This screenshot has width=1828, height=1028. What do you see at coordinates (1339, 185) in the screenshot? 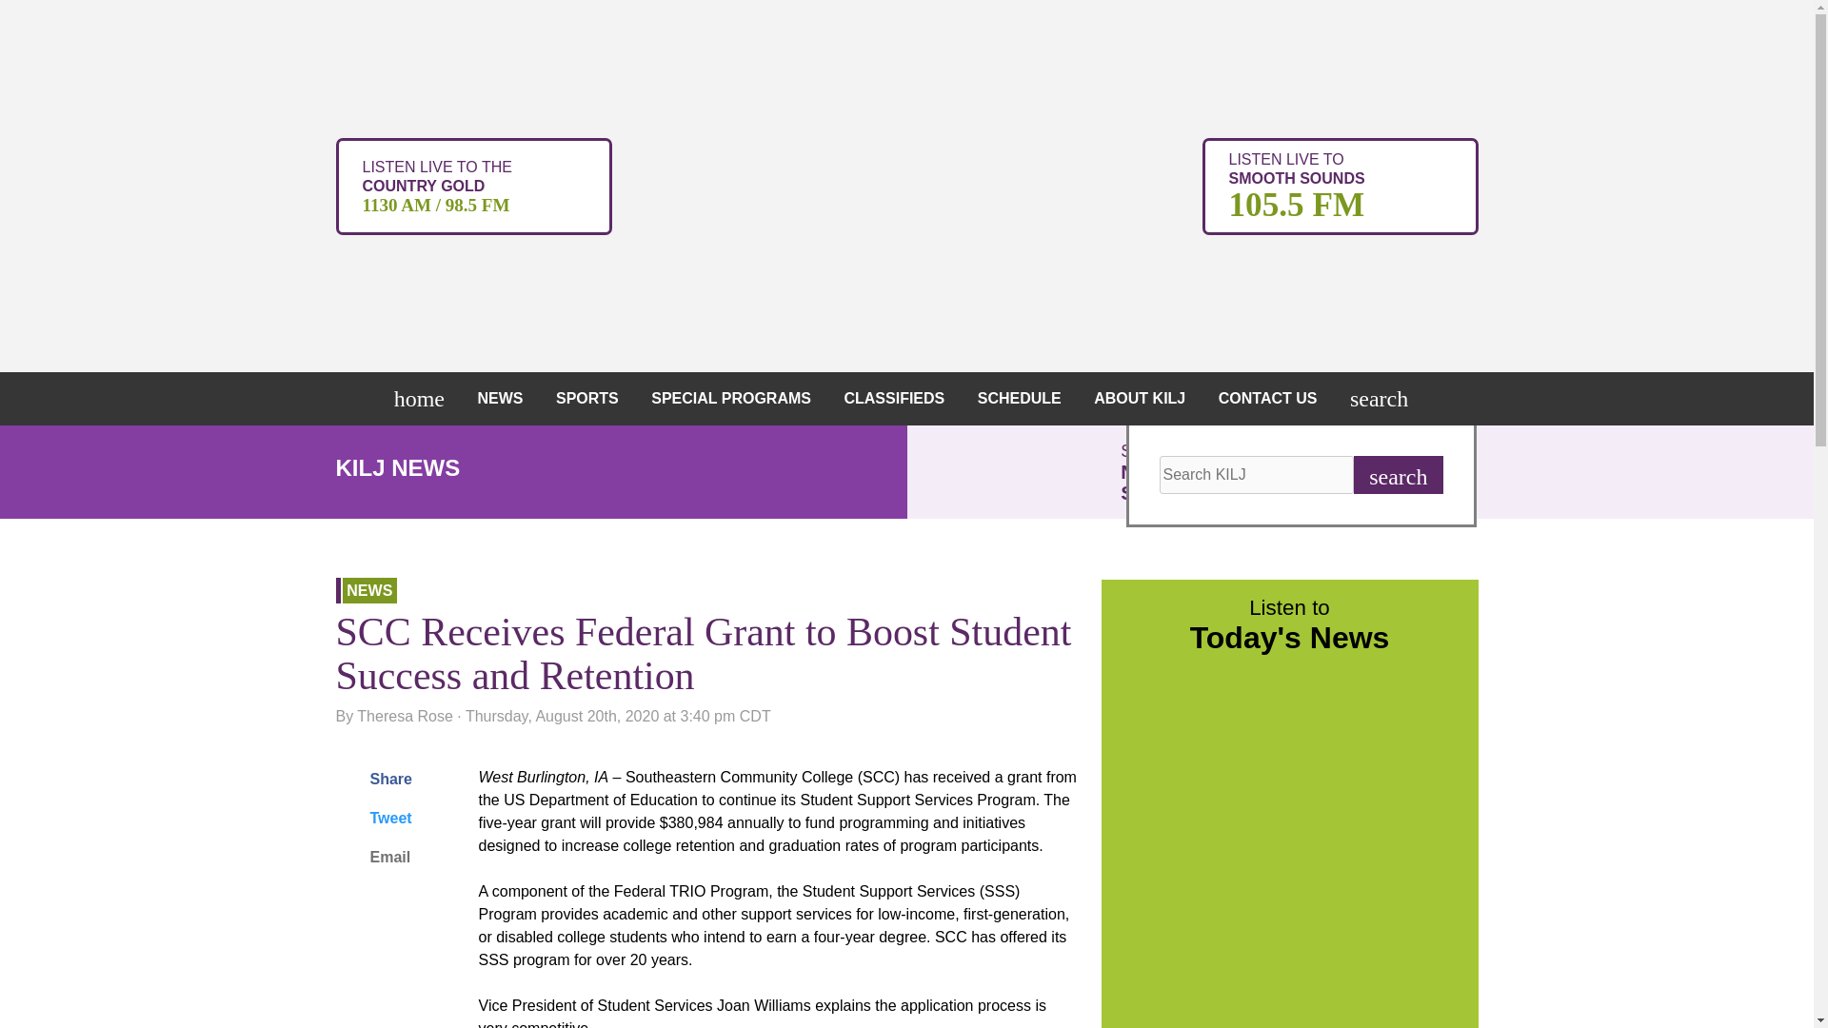
I see `home` at bounding box center [1339, 185].